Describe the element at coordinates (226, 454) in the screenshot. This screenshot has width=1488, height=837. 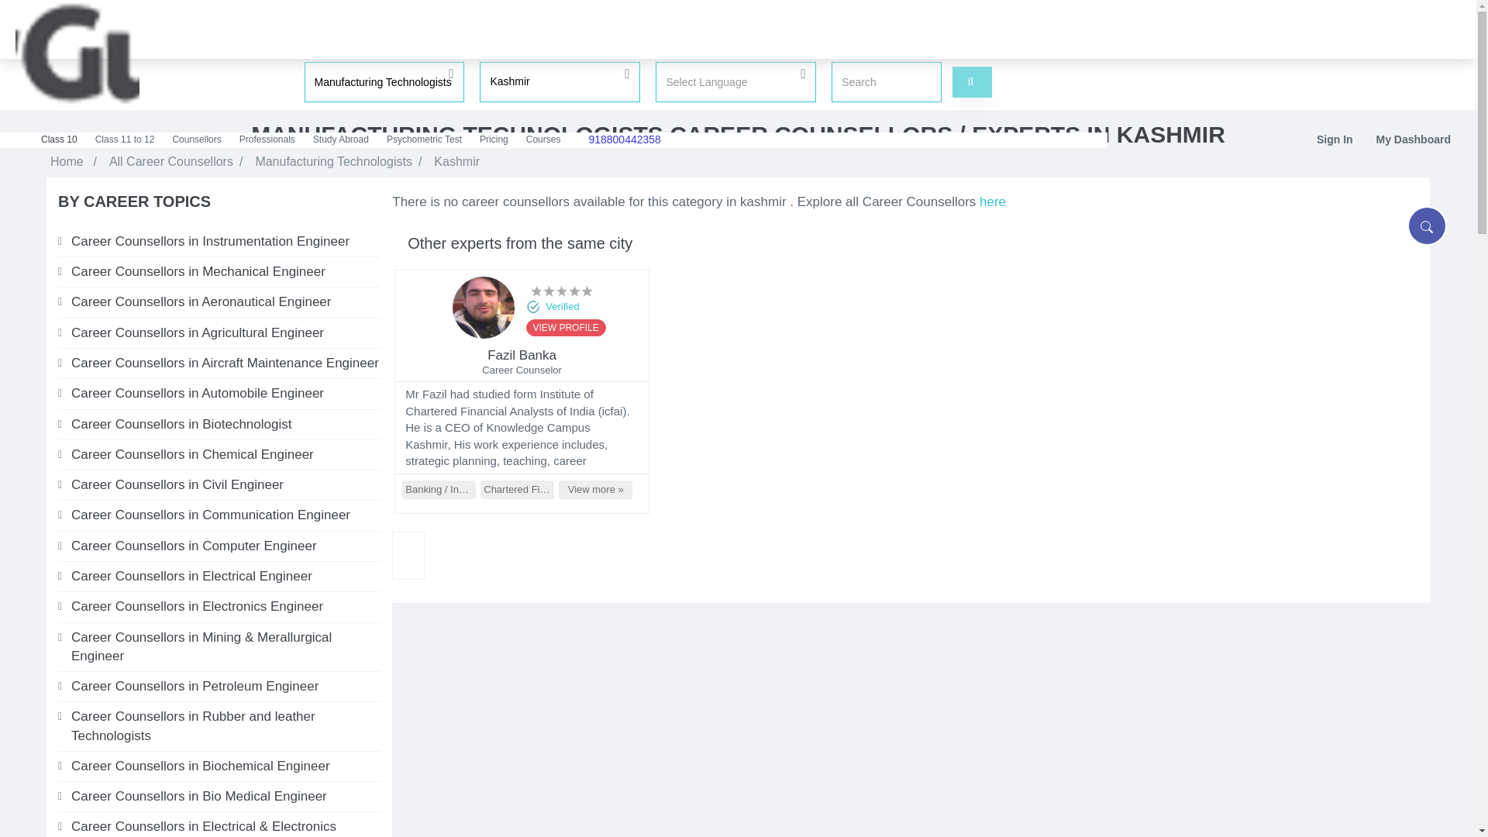
I see `Chemical Engineer` at that location.